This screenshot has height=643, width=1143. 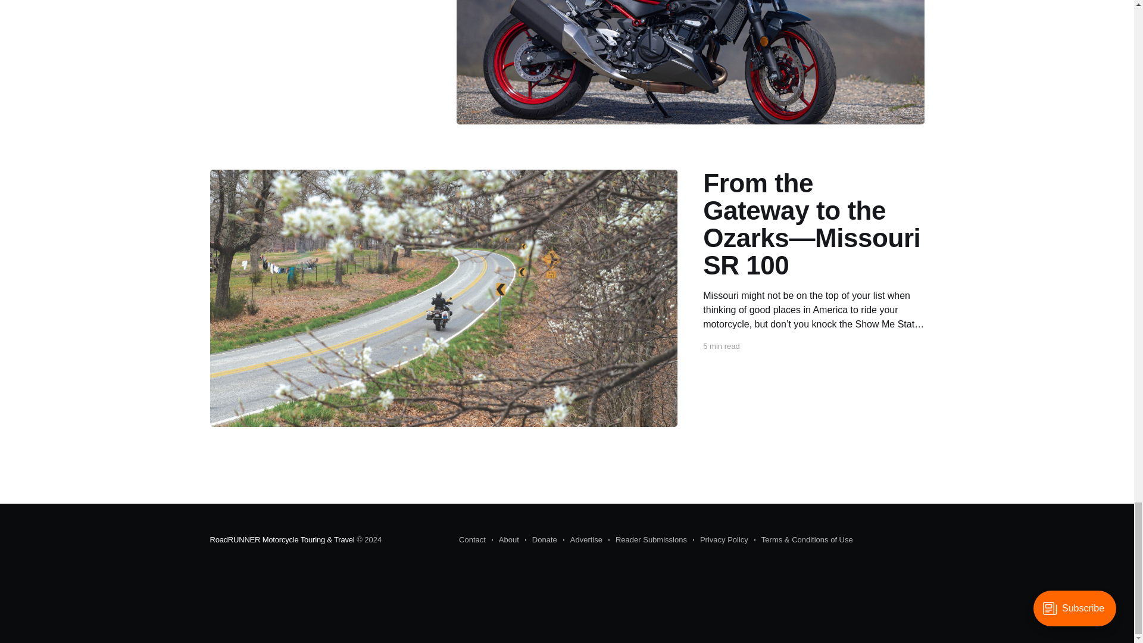 I want to click on Donate, so click(x=541, y=540).